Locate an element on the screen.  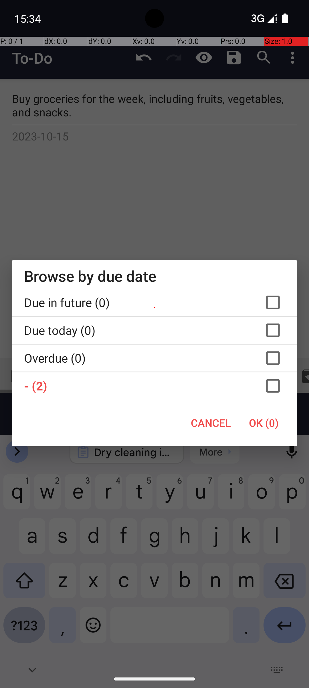
Overdue (0) is located at coordinates (154, 358).